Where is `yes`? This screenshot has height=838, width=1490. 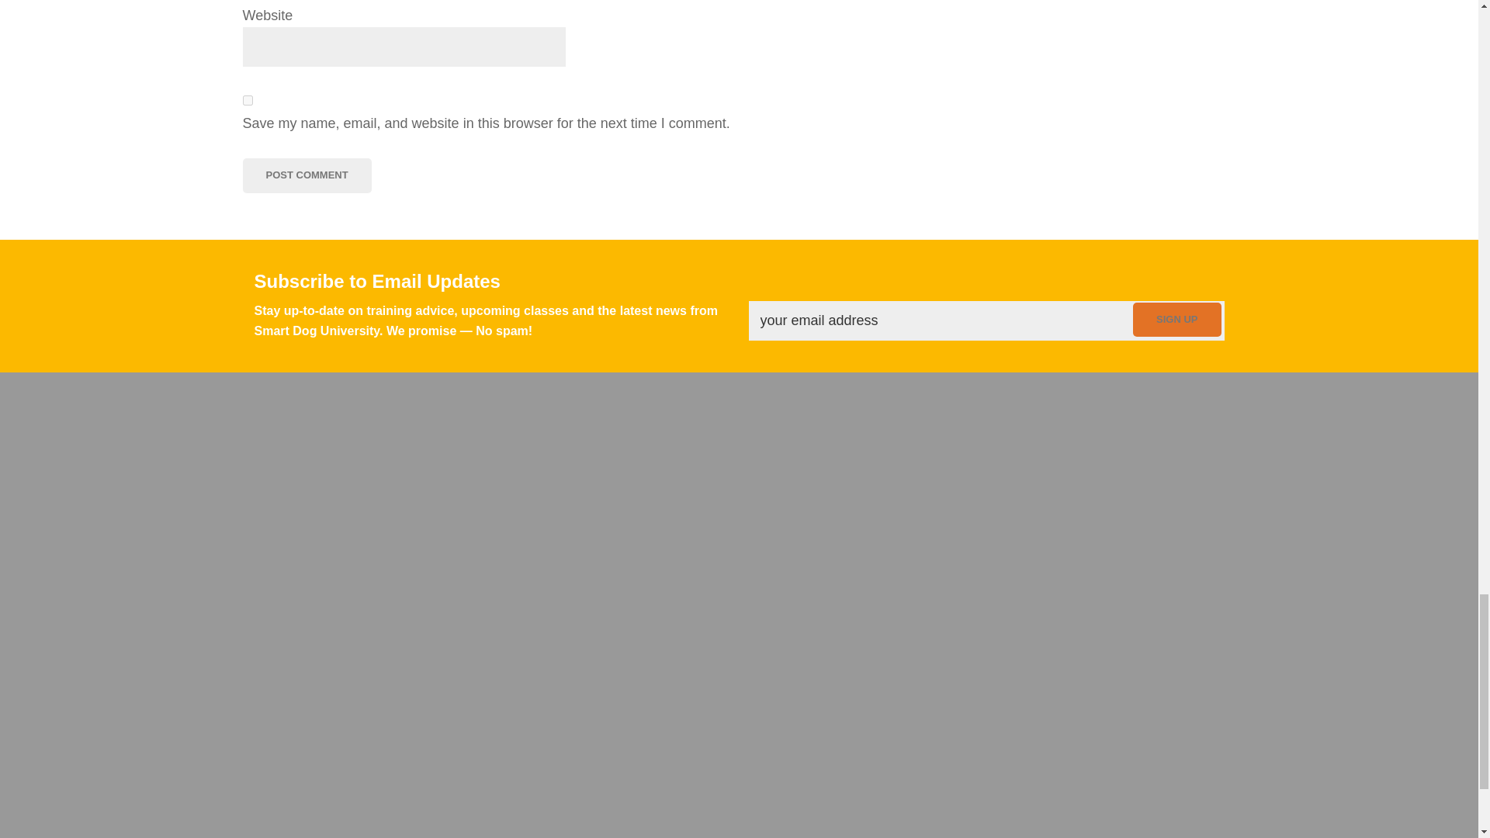 yes is located at coordinates (247, 101).